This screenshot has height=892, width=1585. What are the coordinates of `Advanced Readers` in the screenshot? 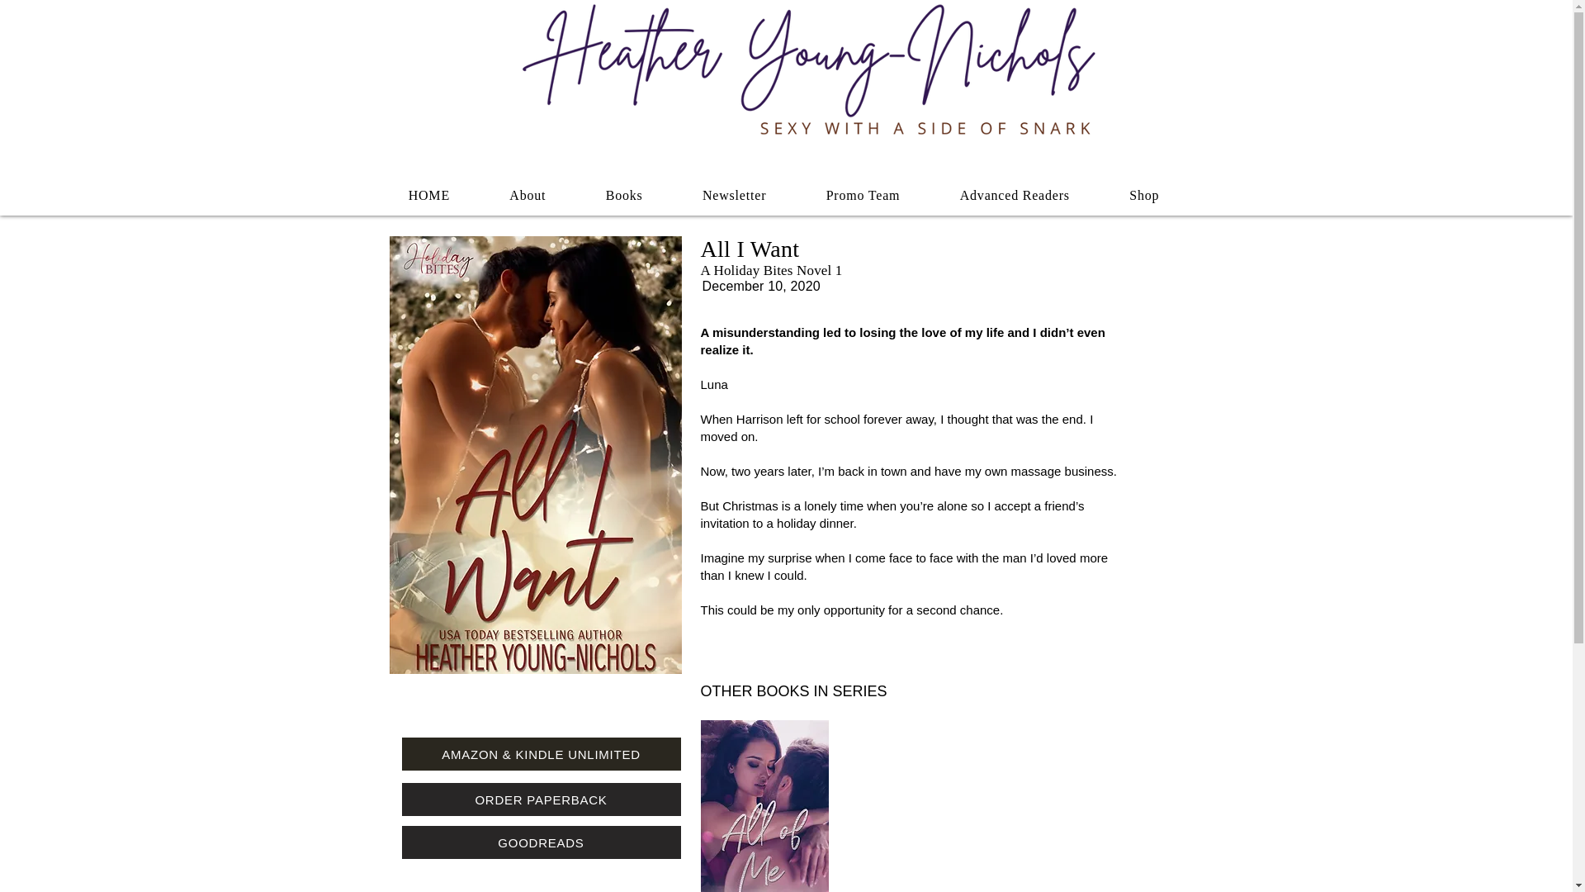 It's located at (1015, 195).